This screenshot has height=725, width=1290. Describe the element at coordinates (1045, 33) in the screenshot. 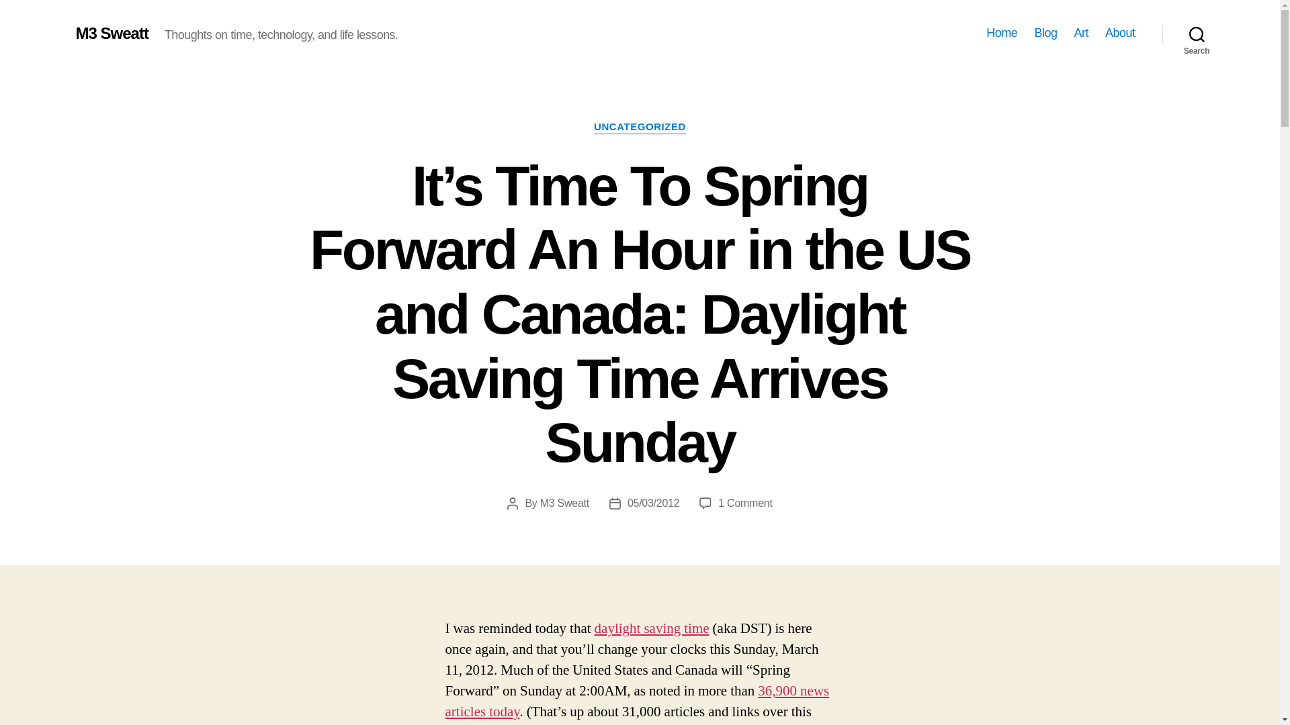

I see `Blog` at that location.